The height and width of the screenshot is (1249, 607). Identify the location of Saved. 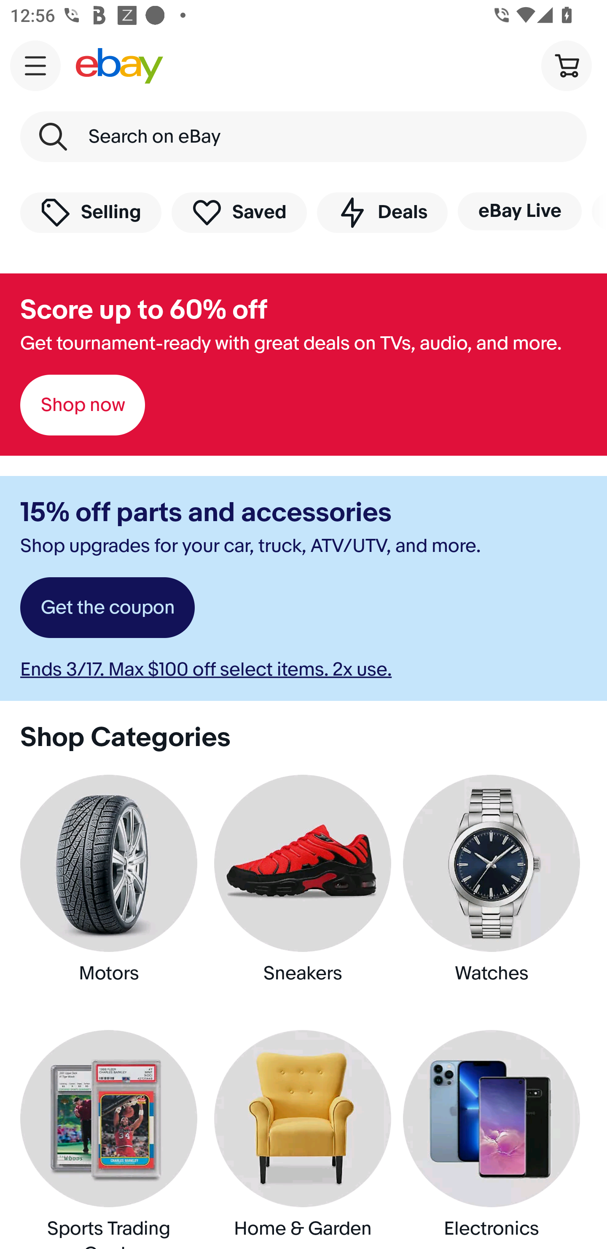
(239, 212).